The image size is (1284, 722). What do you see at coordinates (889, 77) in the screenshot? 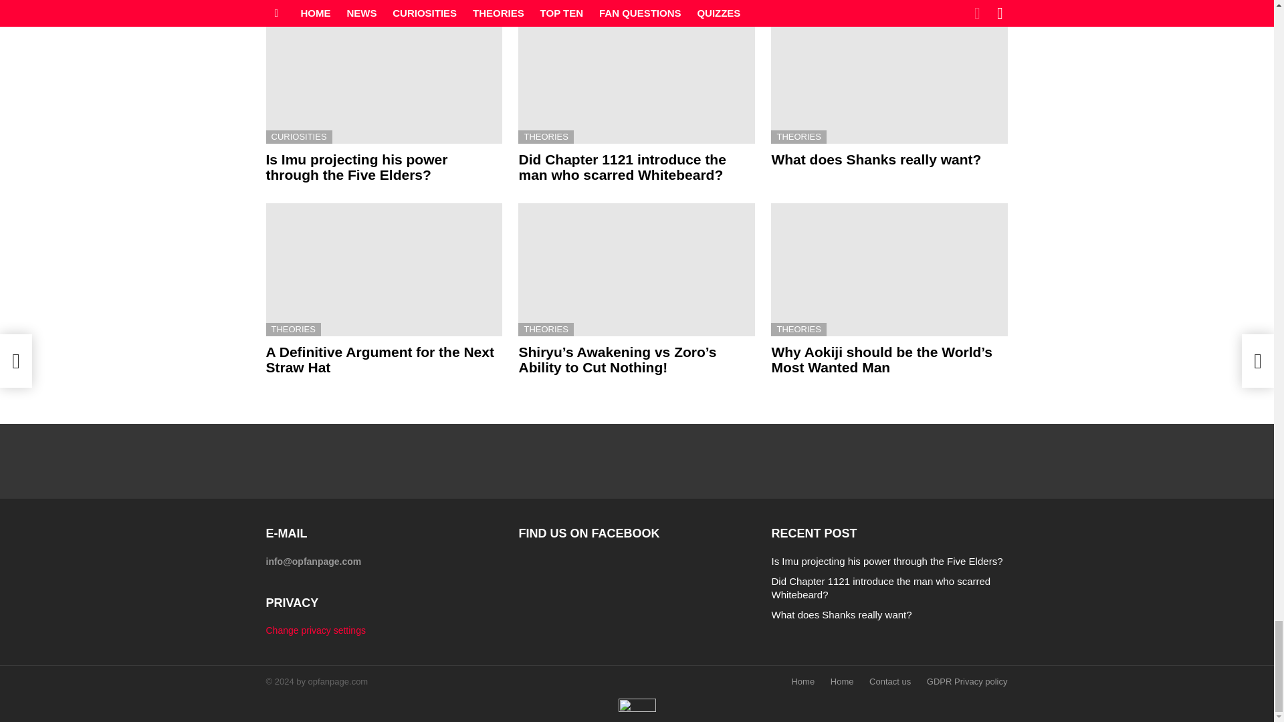
I see `What does Shanks really want?` at bounding box center [889, 77].